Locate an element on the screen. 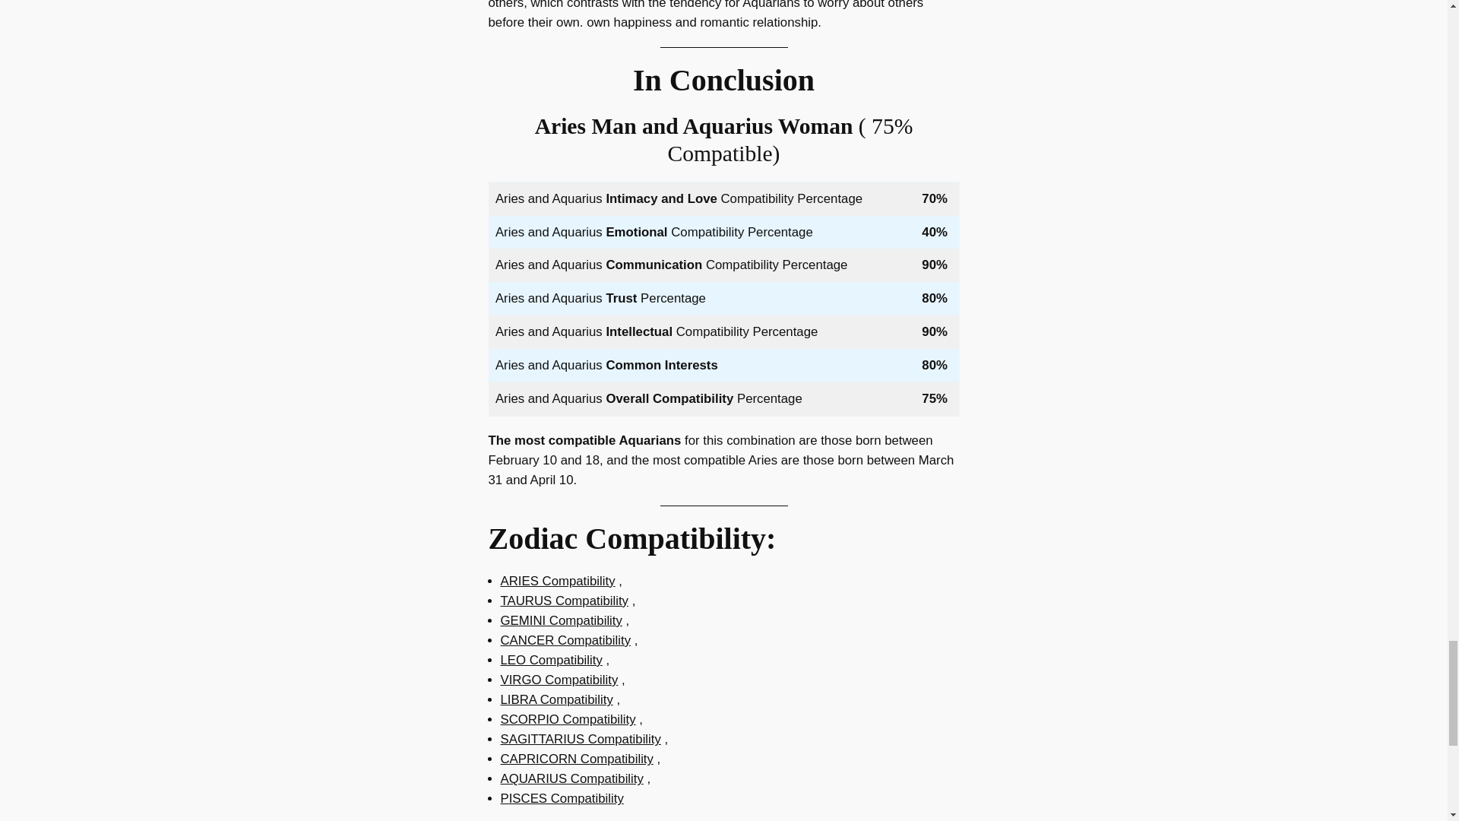 This screenshot has width=1459, height=821. VIRGO Compatibility is located at coordinates (559, 680).